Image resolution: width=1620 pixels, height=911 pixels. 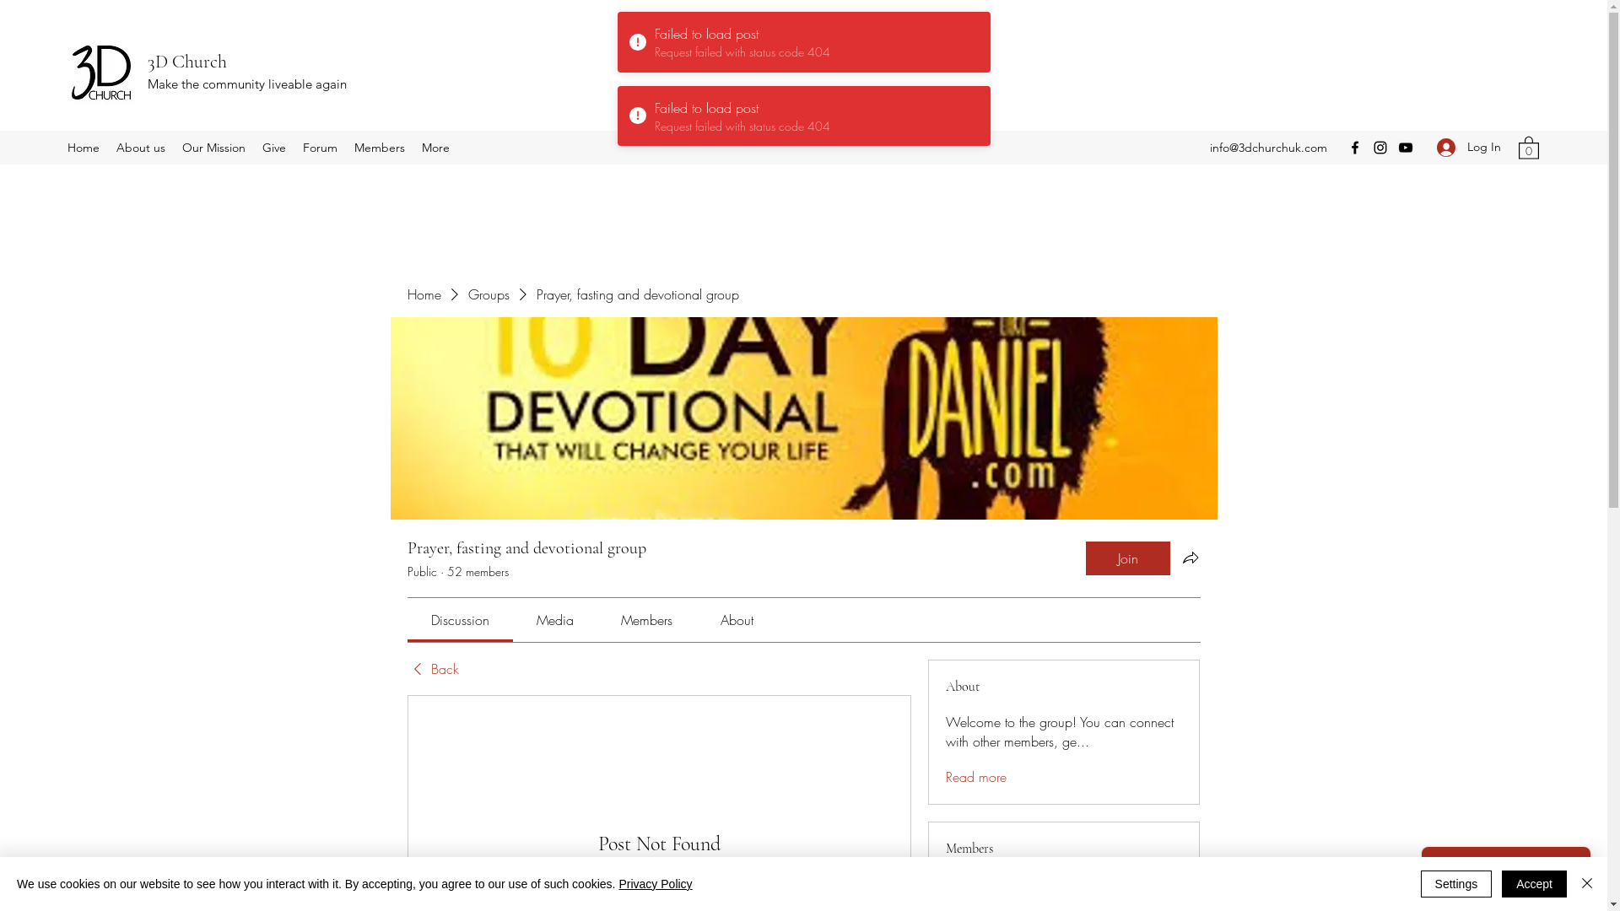 I want to click on 3dchurchuk, so click(x=1019, y=885).